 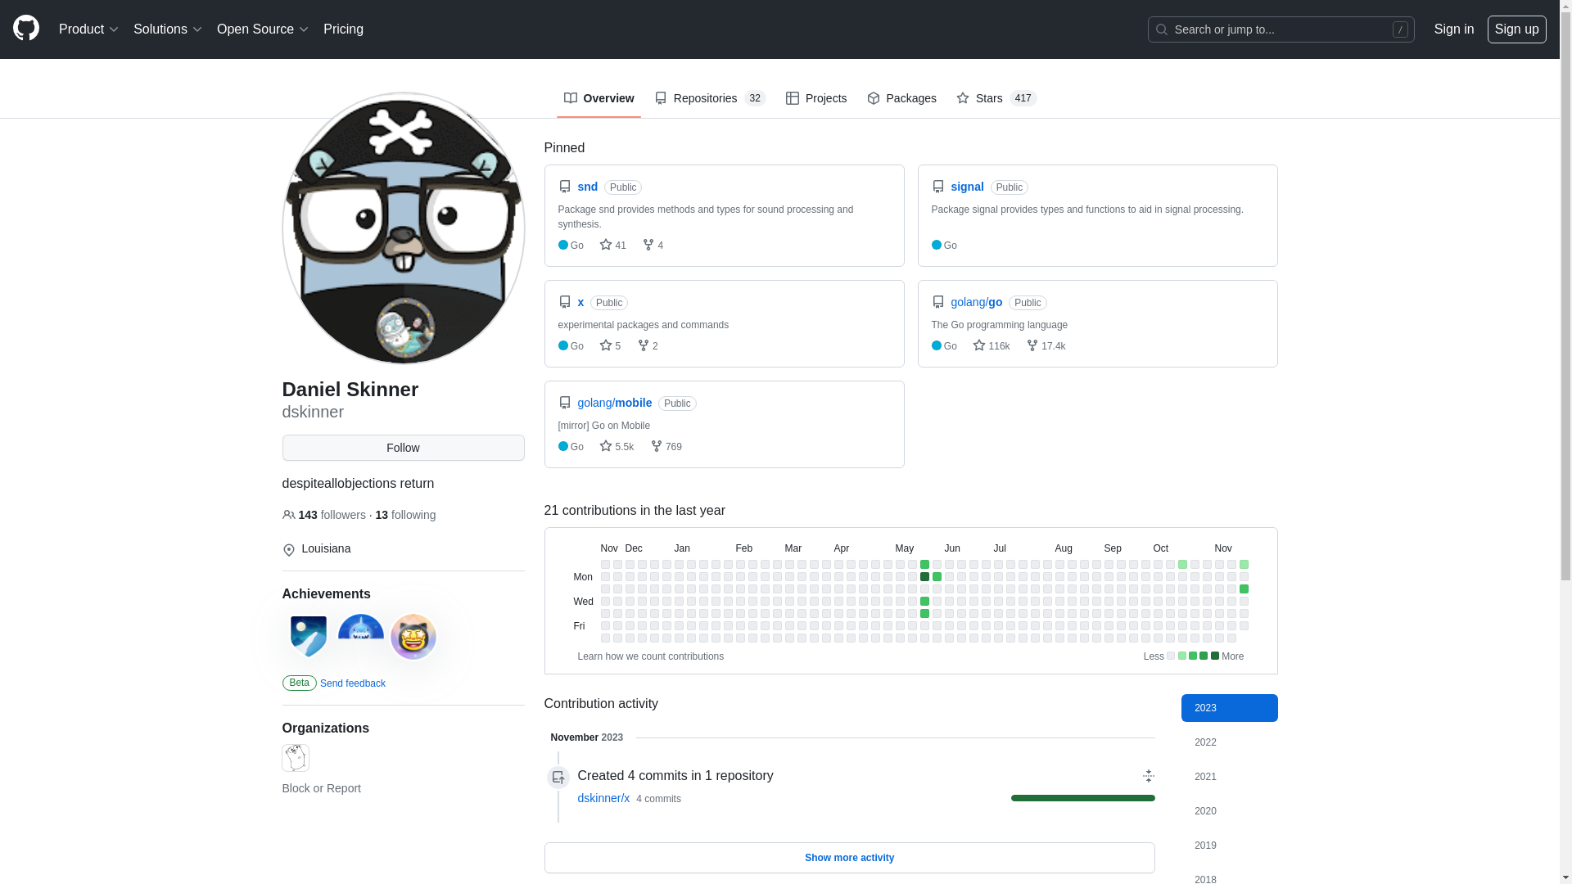 I want to click on Search or jump to..., so click(x=1281, y=29).